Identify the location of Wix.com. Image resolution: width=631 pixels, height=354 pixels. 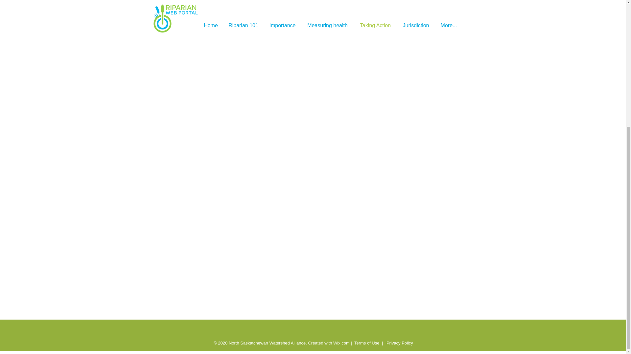
(341, 343).